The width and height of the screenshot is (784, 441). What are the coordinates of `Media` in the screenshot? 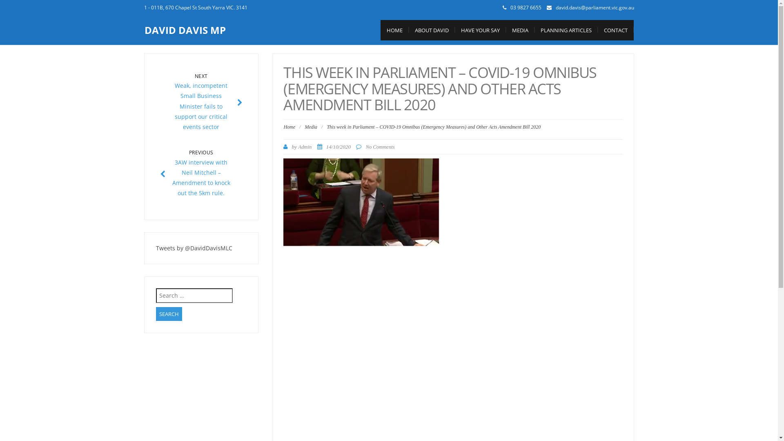 It's located at (311, 127).